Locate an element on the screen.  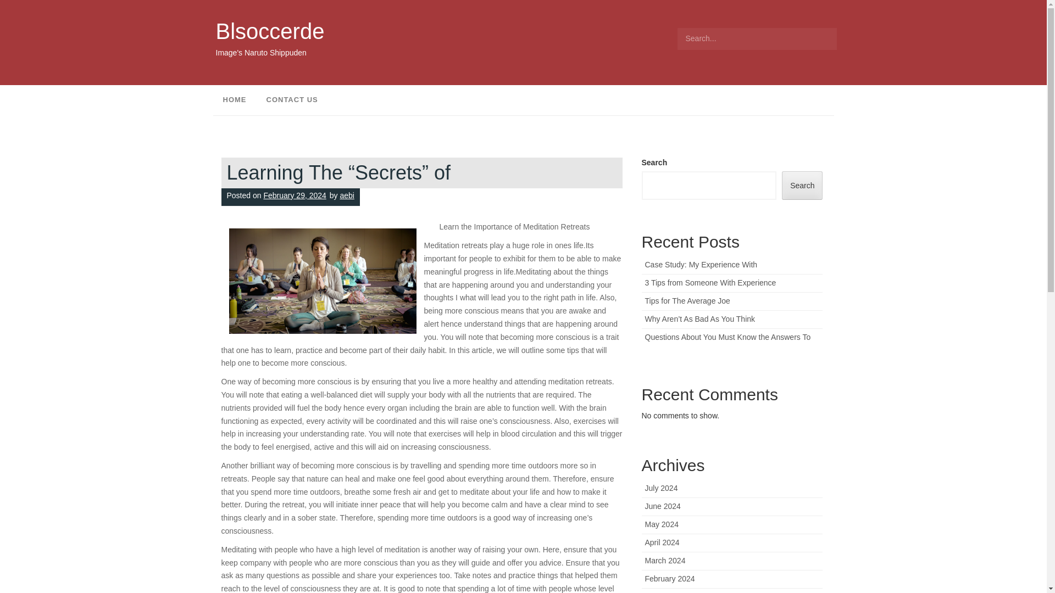
Search for: is located at coordinates (757, 38).